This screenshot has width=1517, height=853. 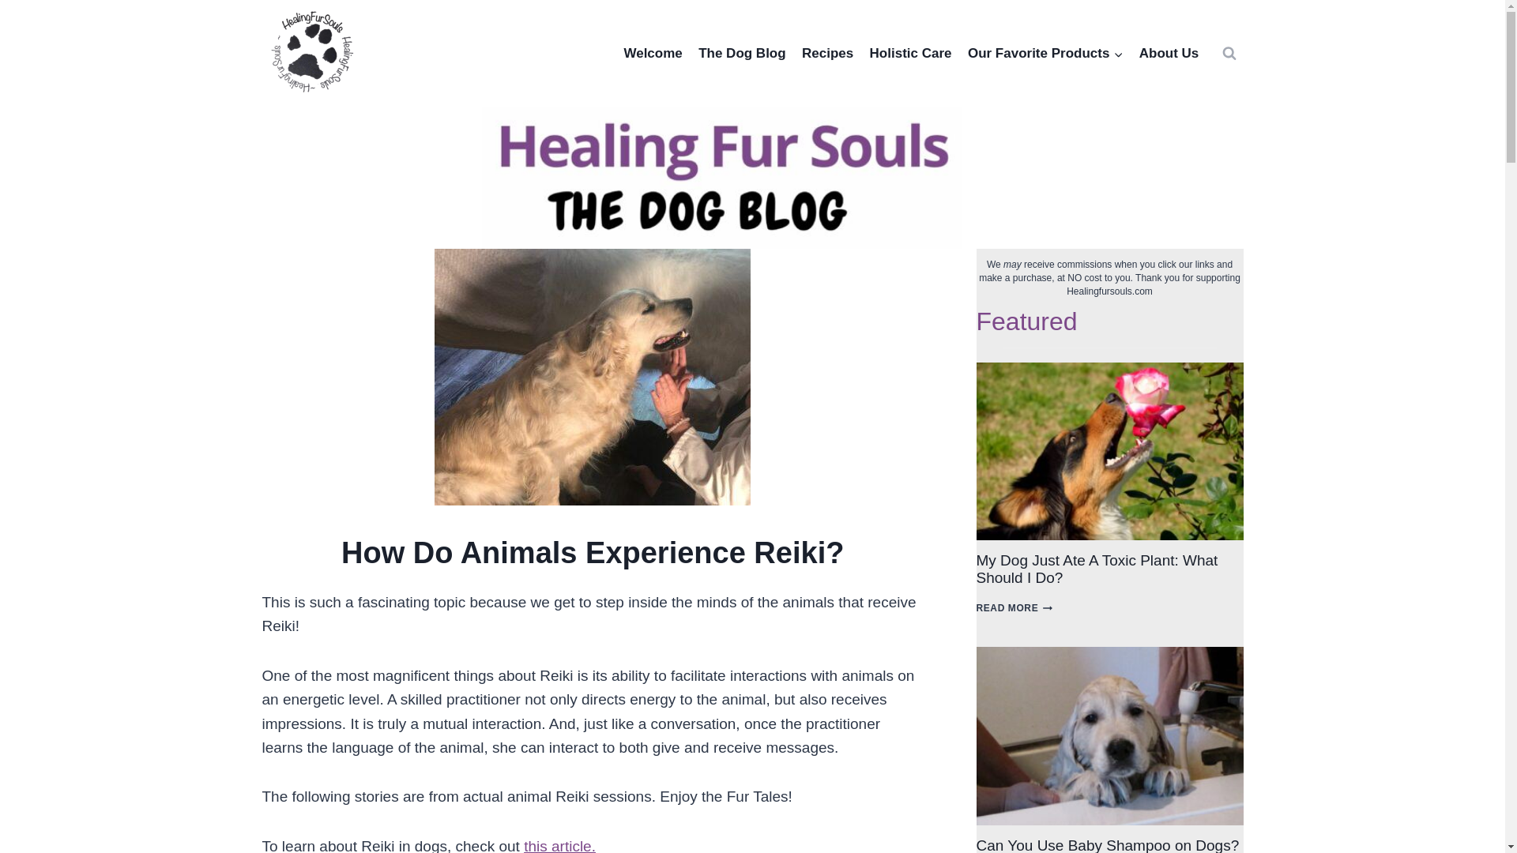 What do you see at coordinates (1110, 451) in the screenshot?
I see `My Dog Just Ate A Toxic Plant: What Should I Do?` at bounding box center [1110, 451].